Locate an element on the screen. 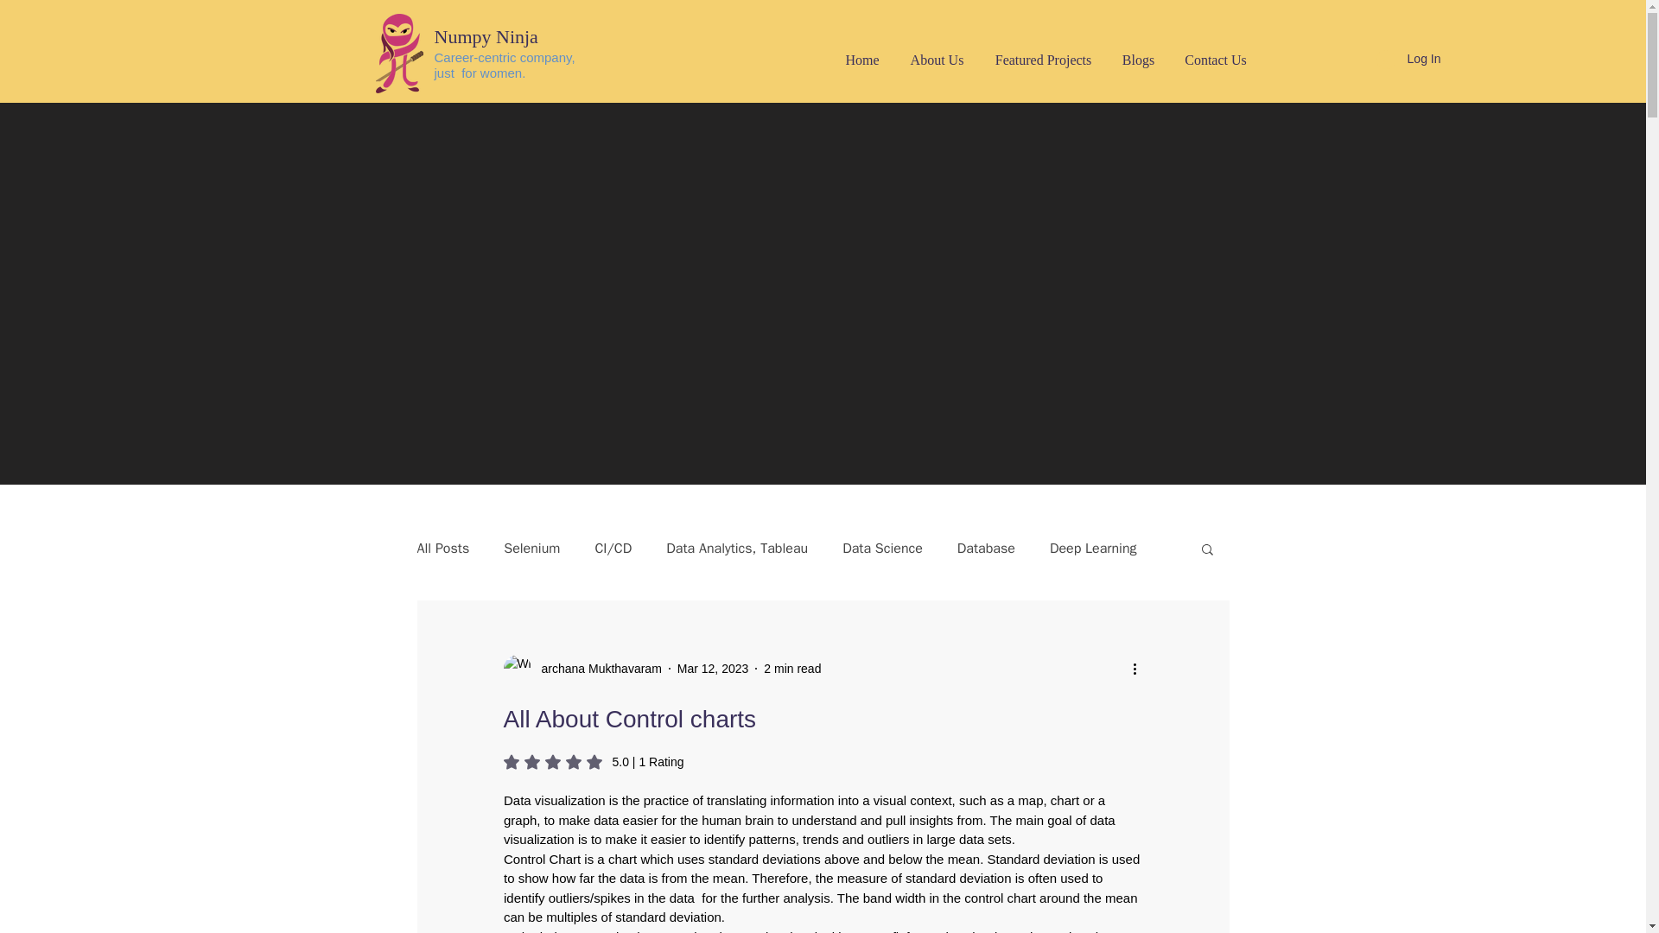 This screenshot has height=933, width=1659. Blogs is located at coordinates (1139, 60).